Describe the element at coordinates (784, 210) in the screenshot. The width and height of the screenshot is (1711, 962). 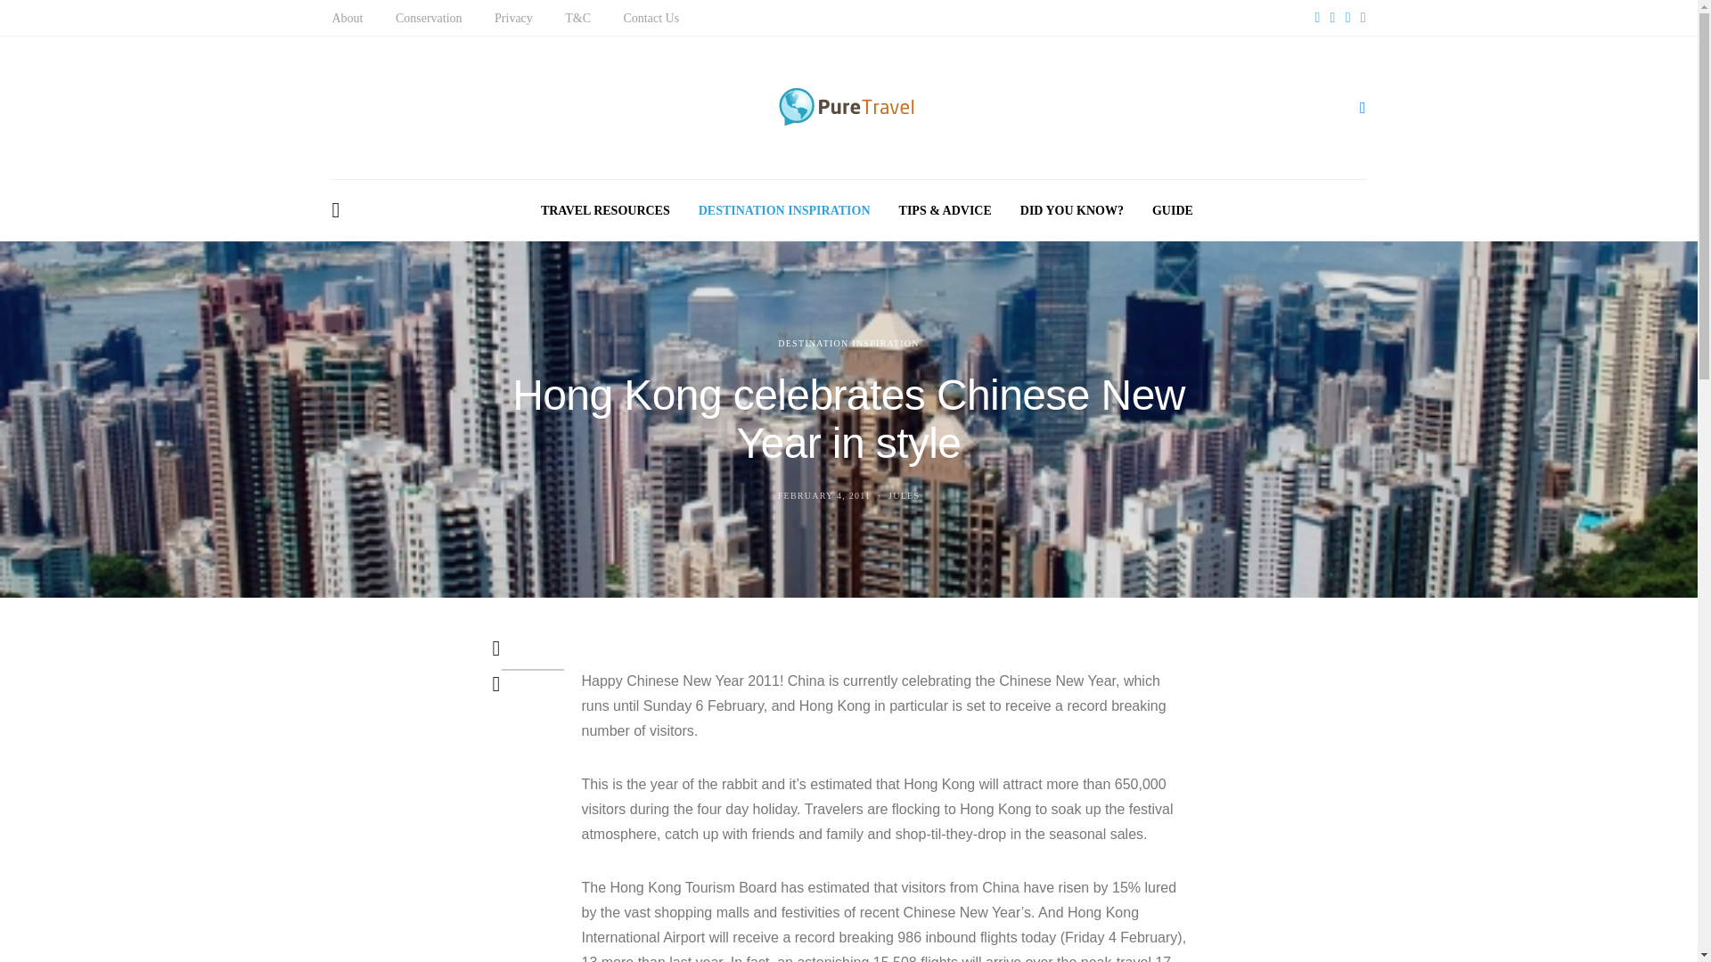
I see `DESTINATION INSPIRATION` at that location.